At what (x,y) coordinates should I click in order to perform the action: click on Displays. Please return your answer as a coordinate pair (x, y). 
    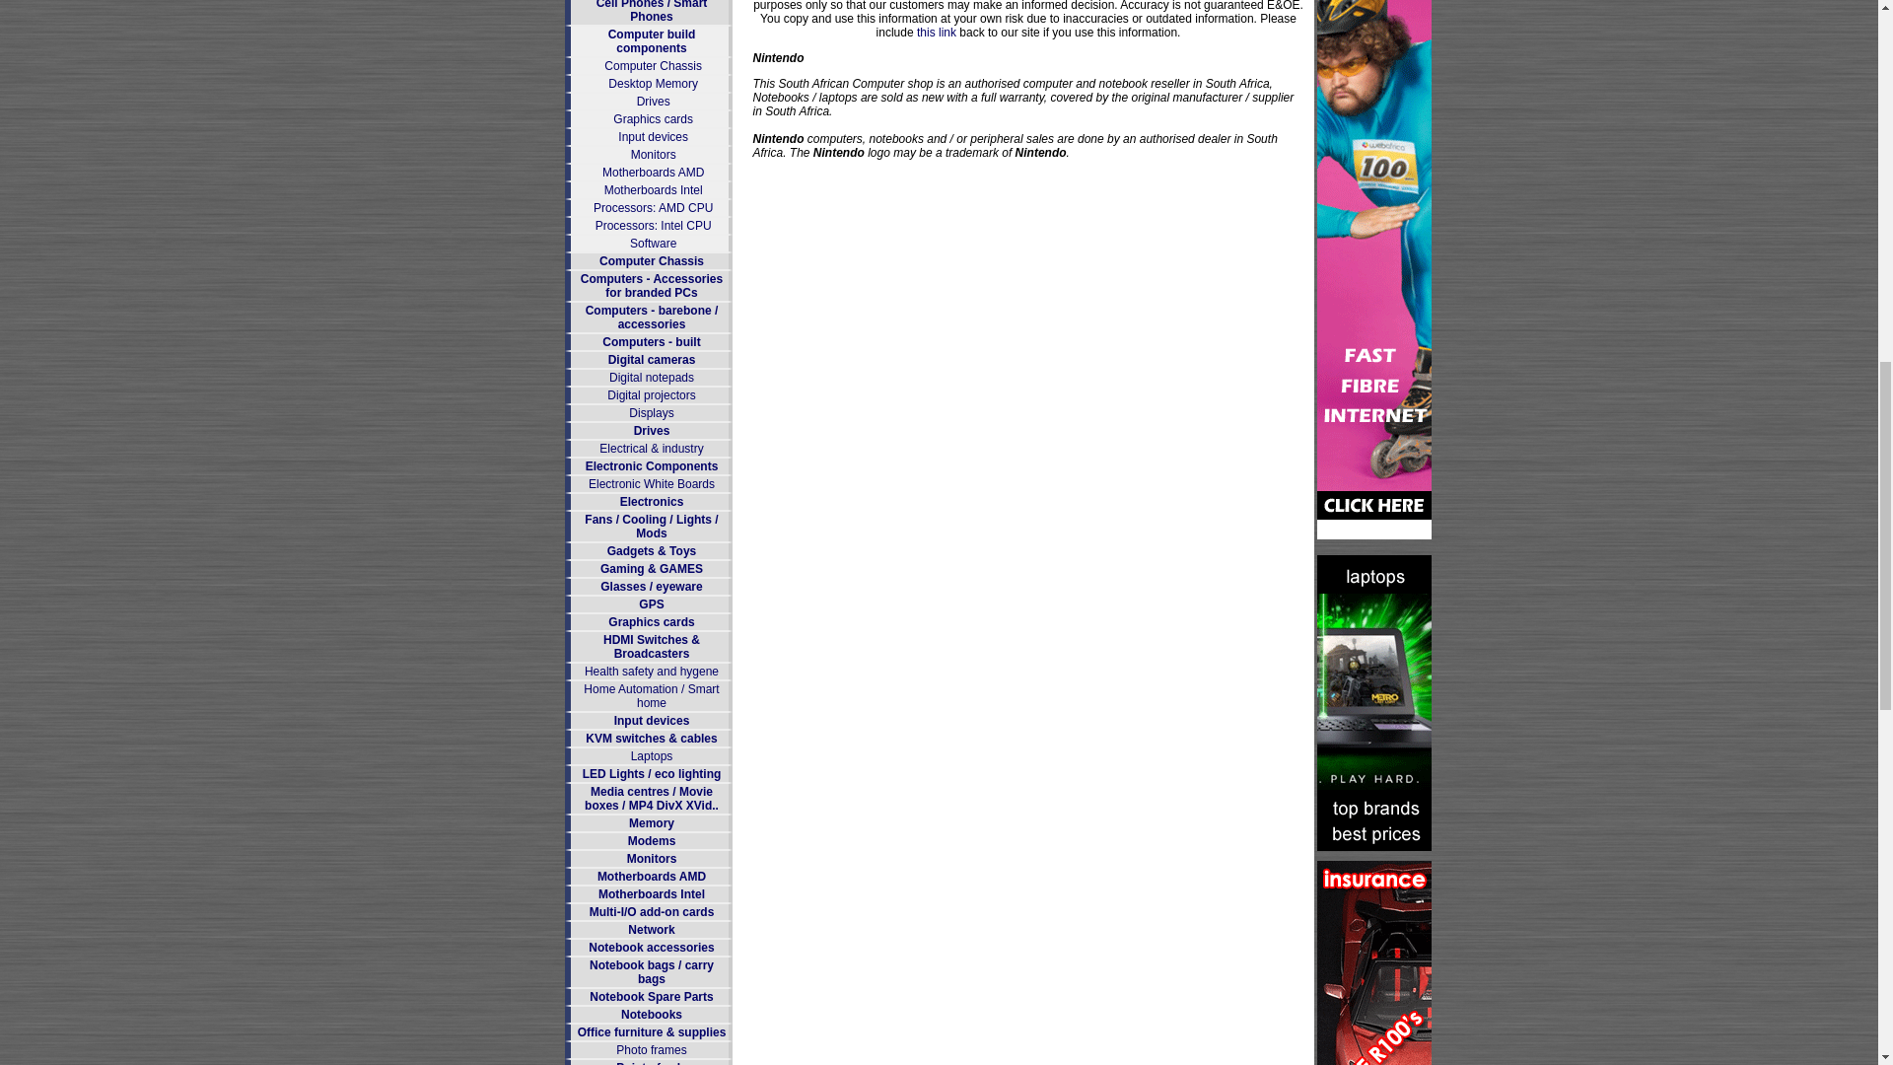
    Looking at the image, I should click on (651, 412).